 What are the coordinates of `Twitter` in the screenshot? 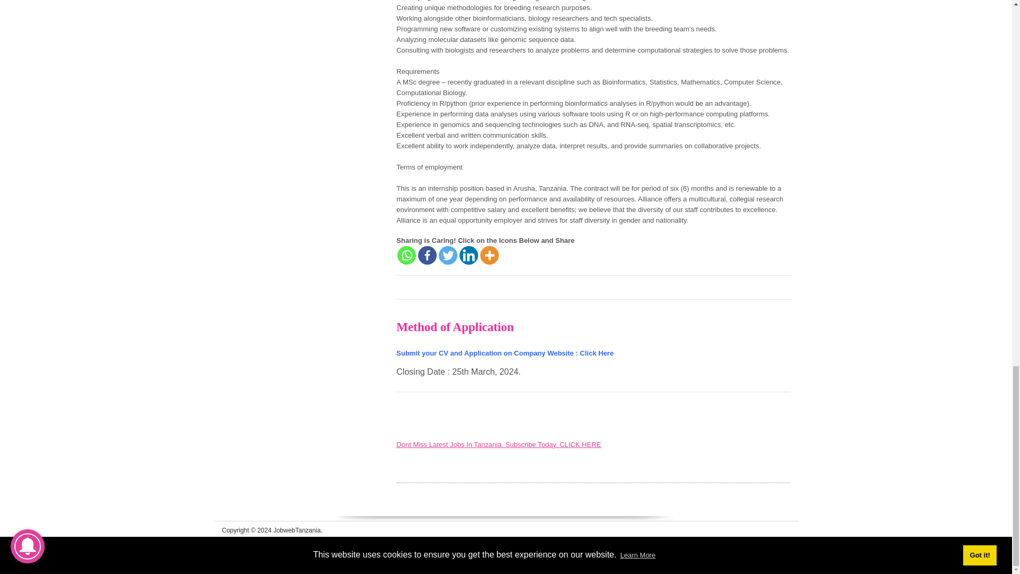 It's located at (447, 255).